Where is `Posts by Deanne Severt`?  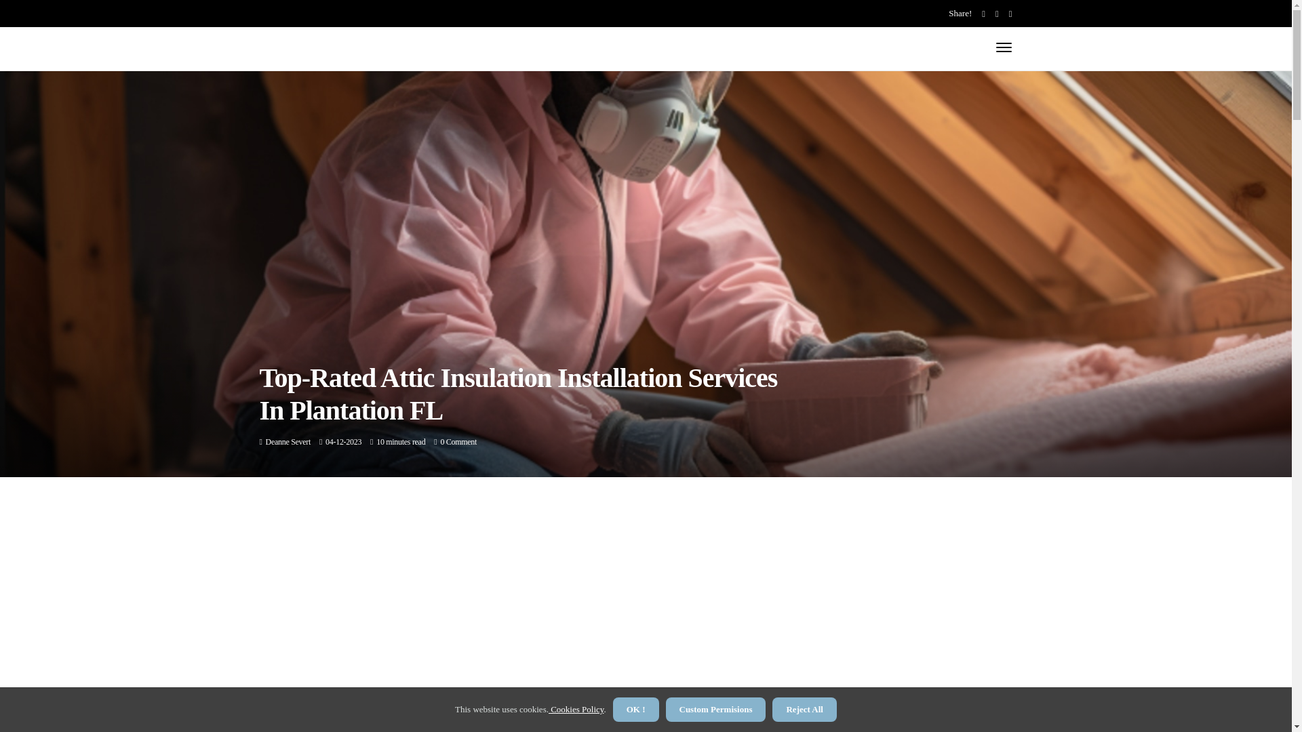
Posts by Deanne Severt is located at coordinates (288, 441).